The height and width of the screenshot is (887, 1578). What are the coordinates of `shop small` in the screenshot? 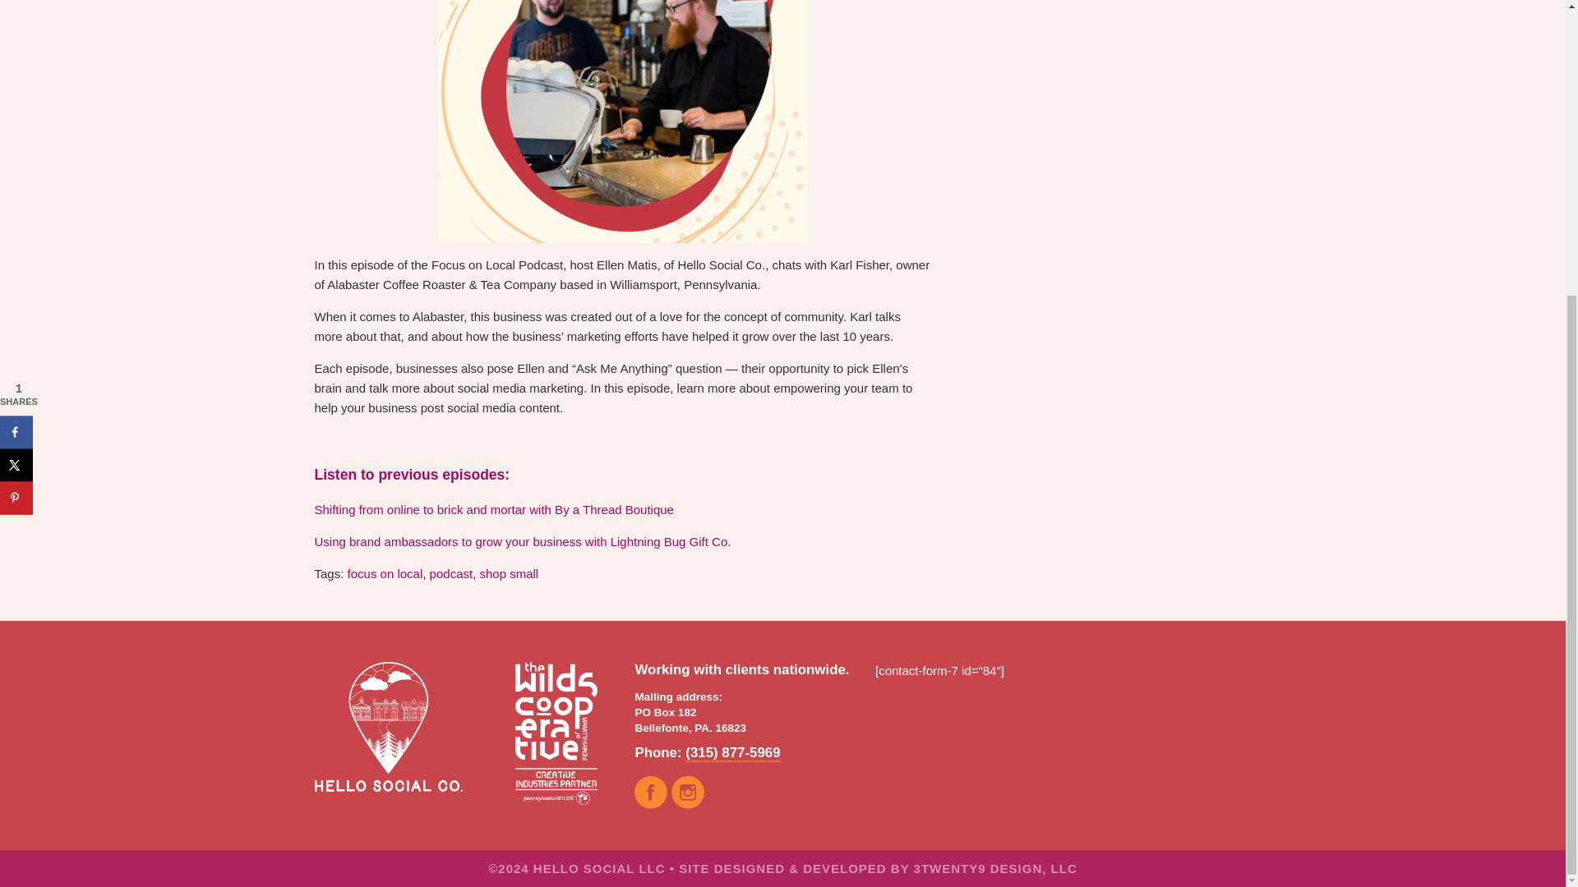 It's located at (510, 573).